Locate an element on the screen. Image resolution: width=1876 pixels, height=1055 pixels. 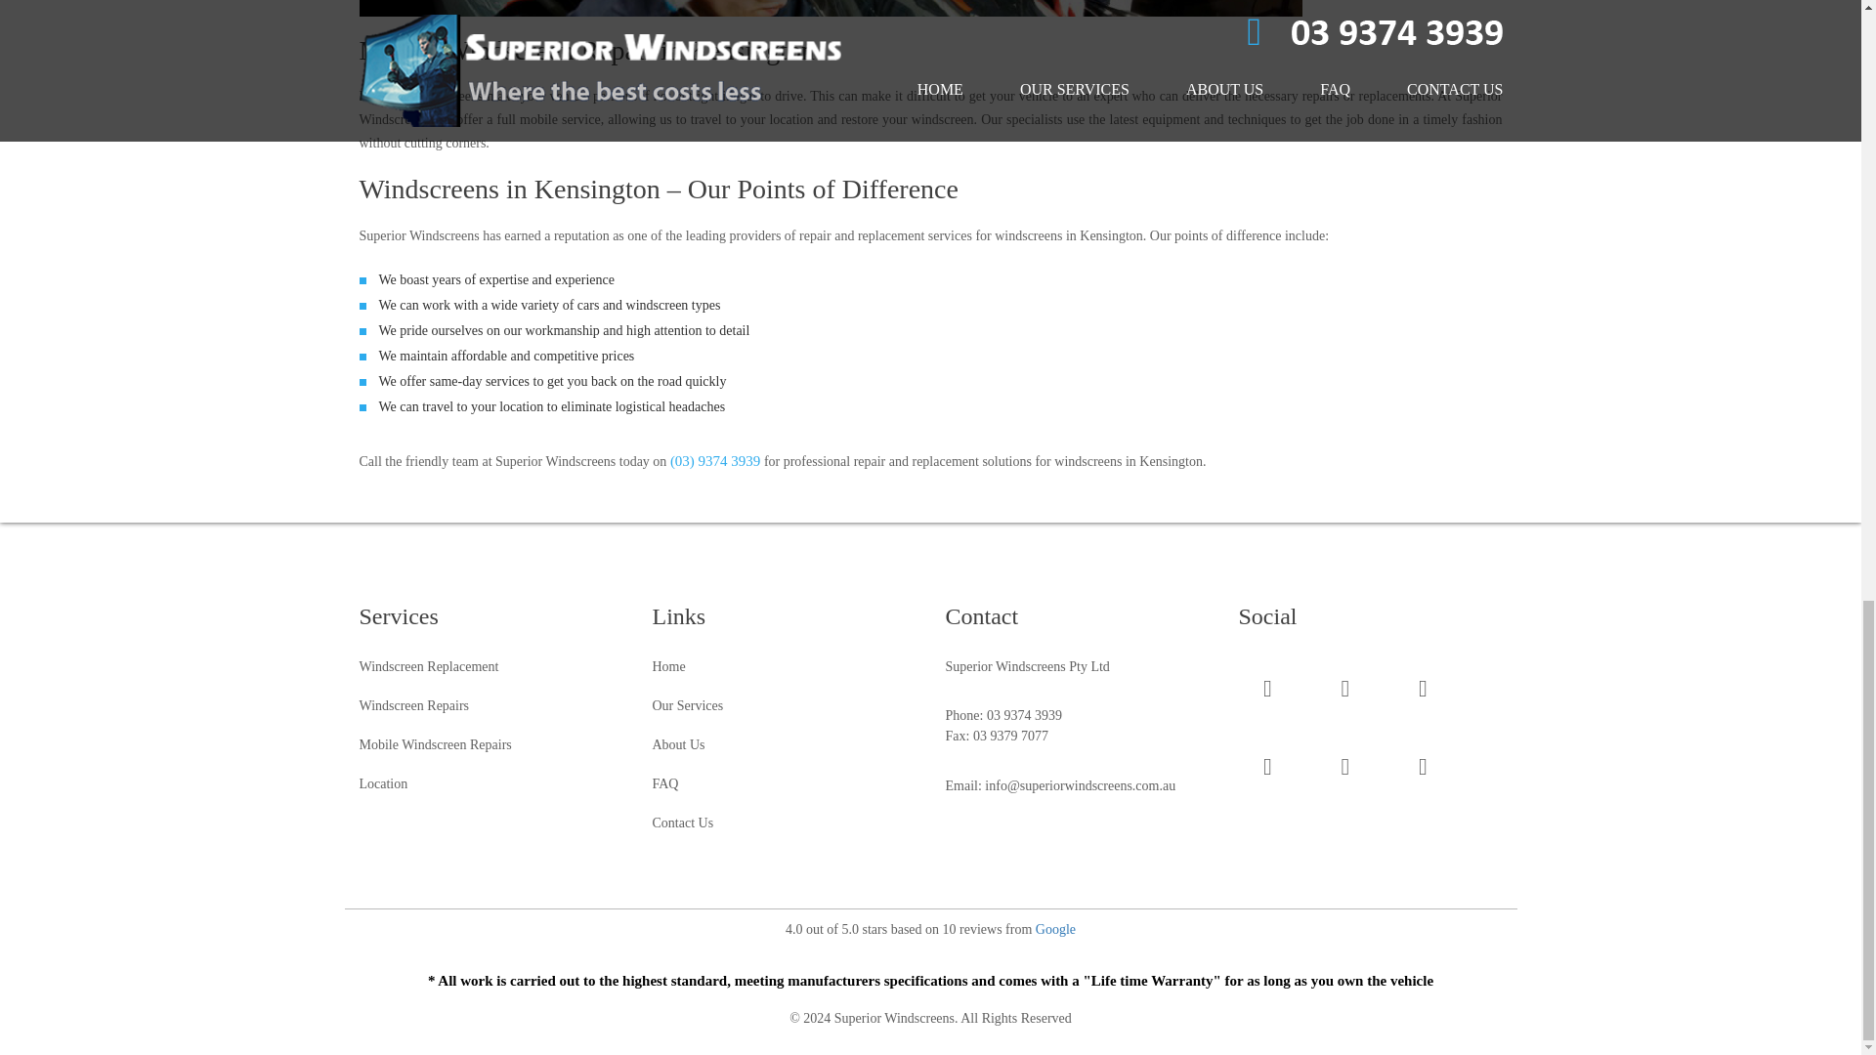
Contact Us is located at coordinates (684, 823).